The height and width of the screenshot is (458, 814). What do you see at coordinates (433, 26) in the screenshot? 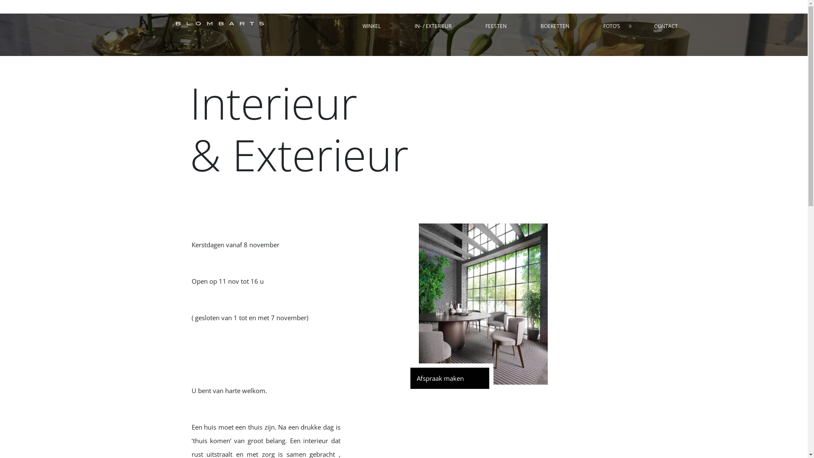
I see `IN- / EXTERIEUR` at bounding box center [433, 26].